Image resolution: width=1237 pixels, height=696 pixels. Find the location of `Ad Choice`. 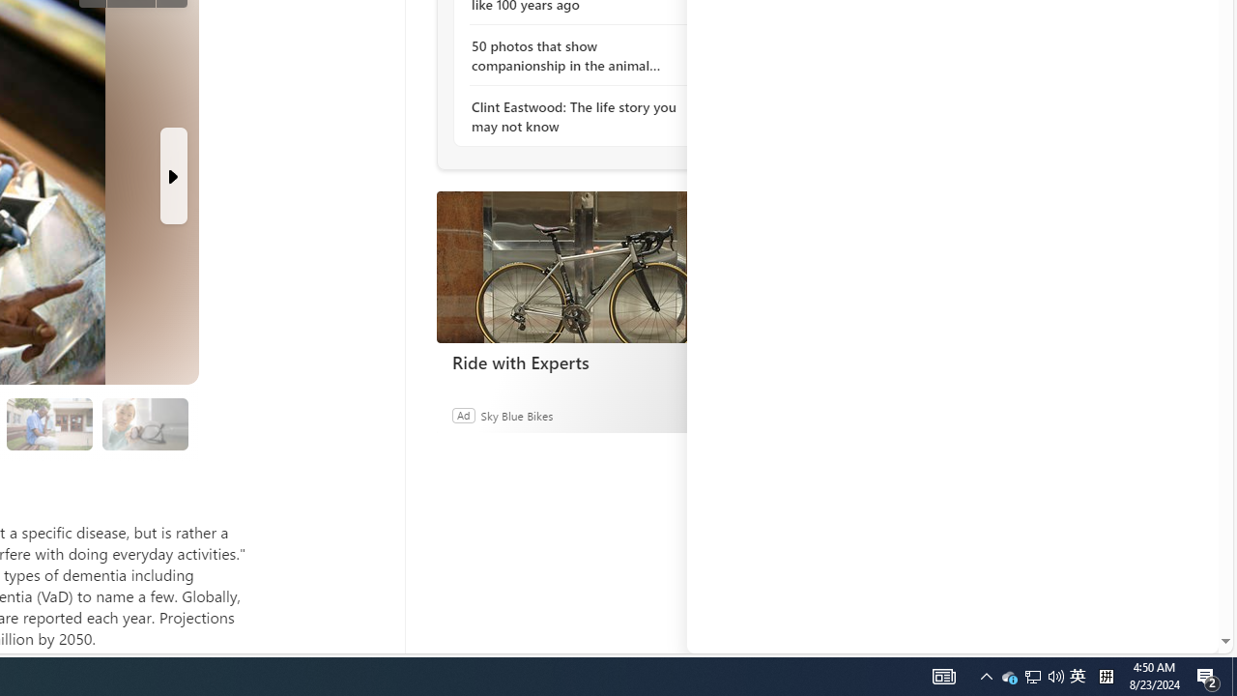

Ad Choice is located at coordinates (705, 415).